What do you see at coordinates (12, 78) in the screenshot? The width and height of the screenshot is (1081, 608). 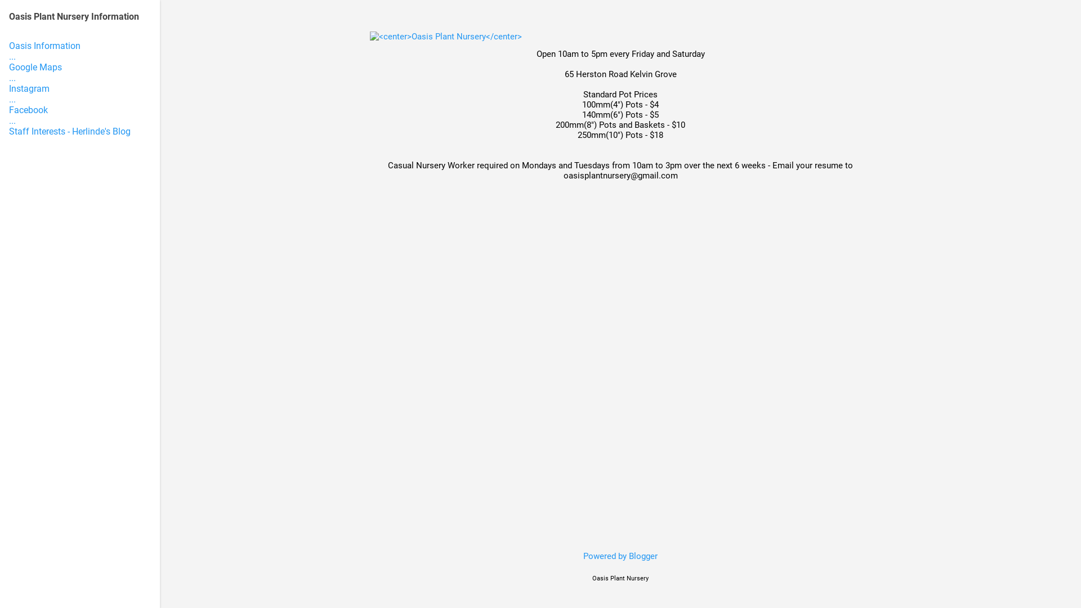 I see `...` at bounding box center [12, 78].